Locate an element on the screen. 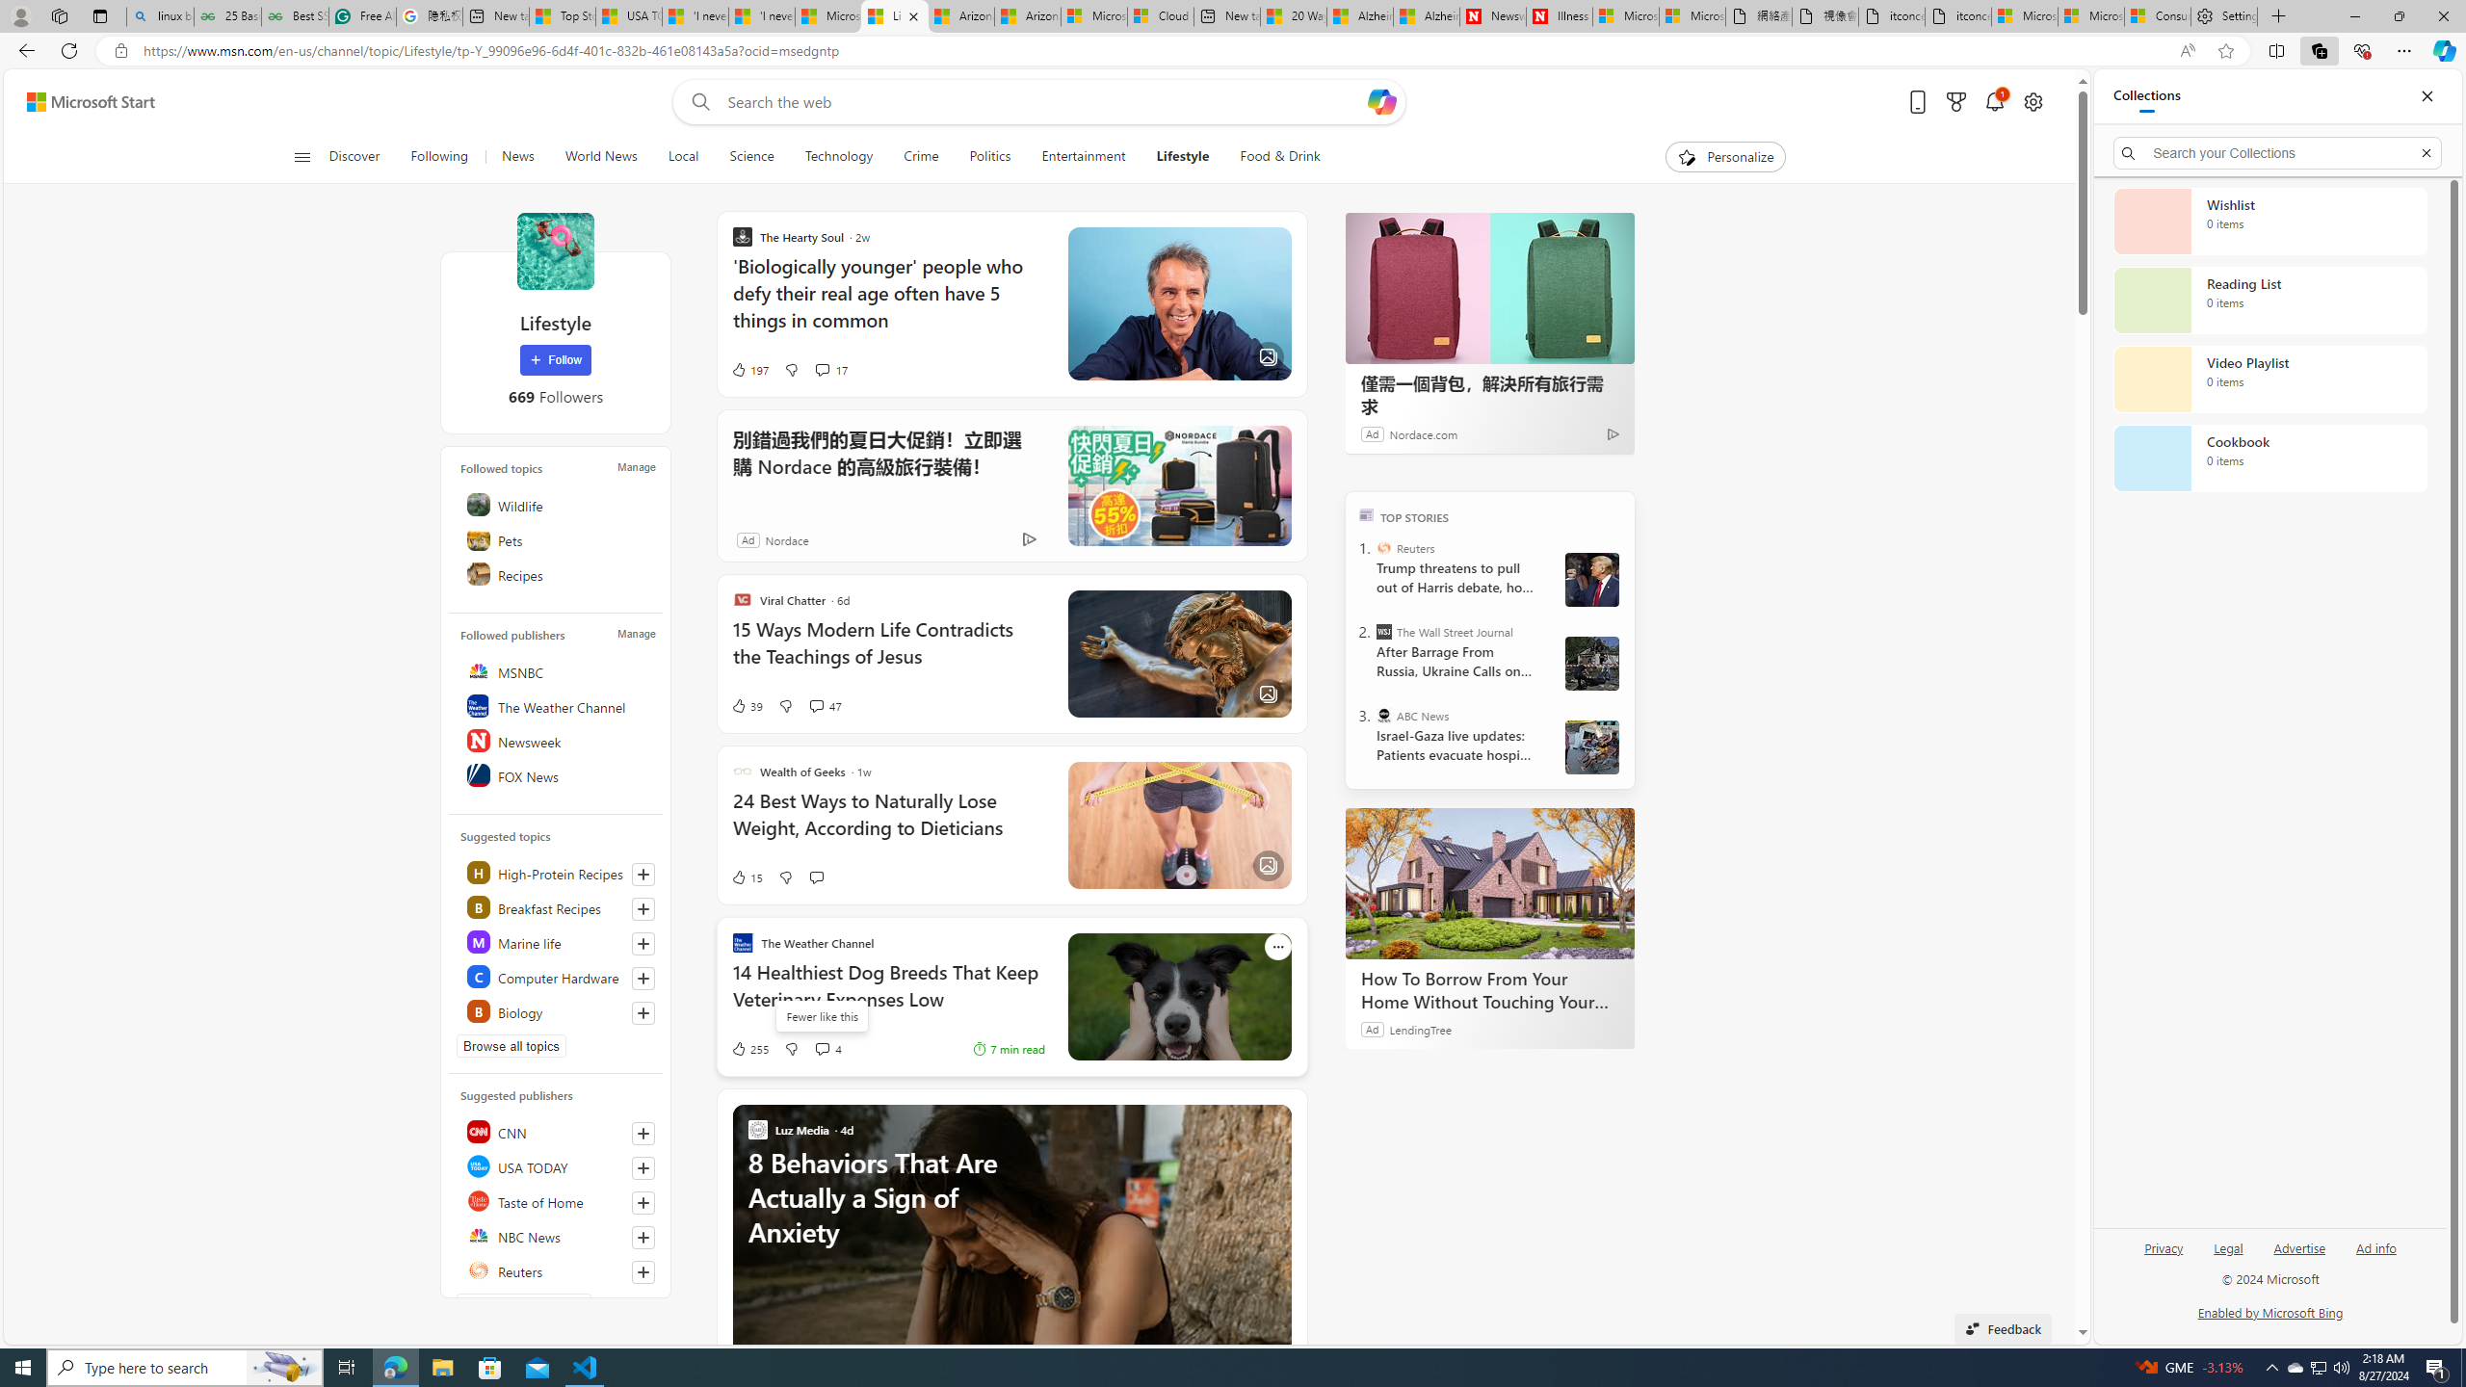 The image size is (2466, 1387). Consumer Health Data Privacy Policy is located at coordinates (2158, 16).